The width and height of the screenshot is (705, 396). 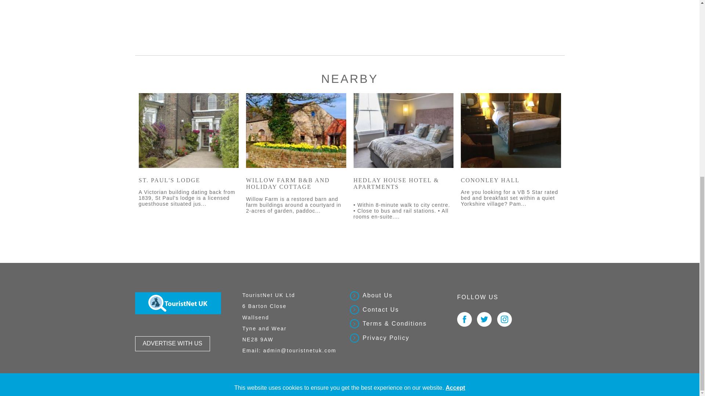 What do you see at coordinates (455, 70) in the screenshot?
I see `Accept` at bounding box center [455, 70].